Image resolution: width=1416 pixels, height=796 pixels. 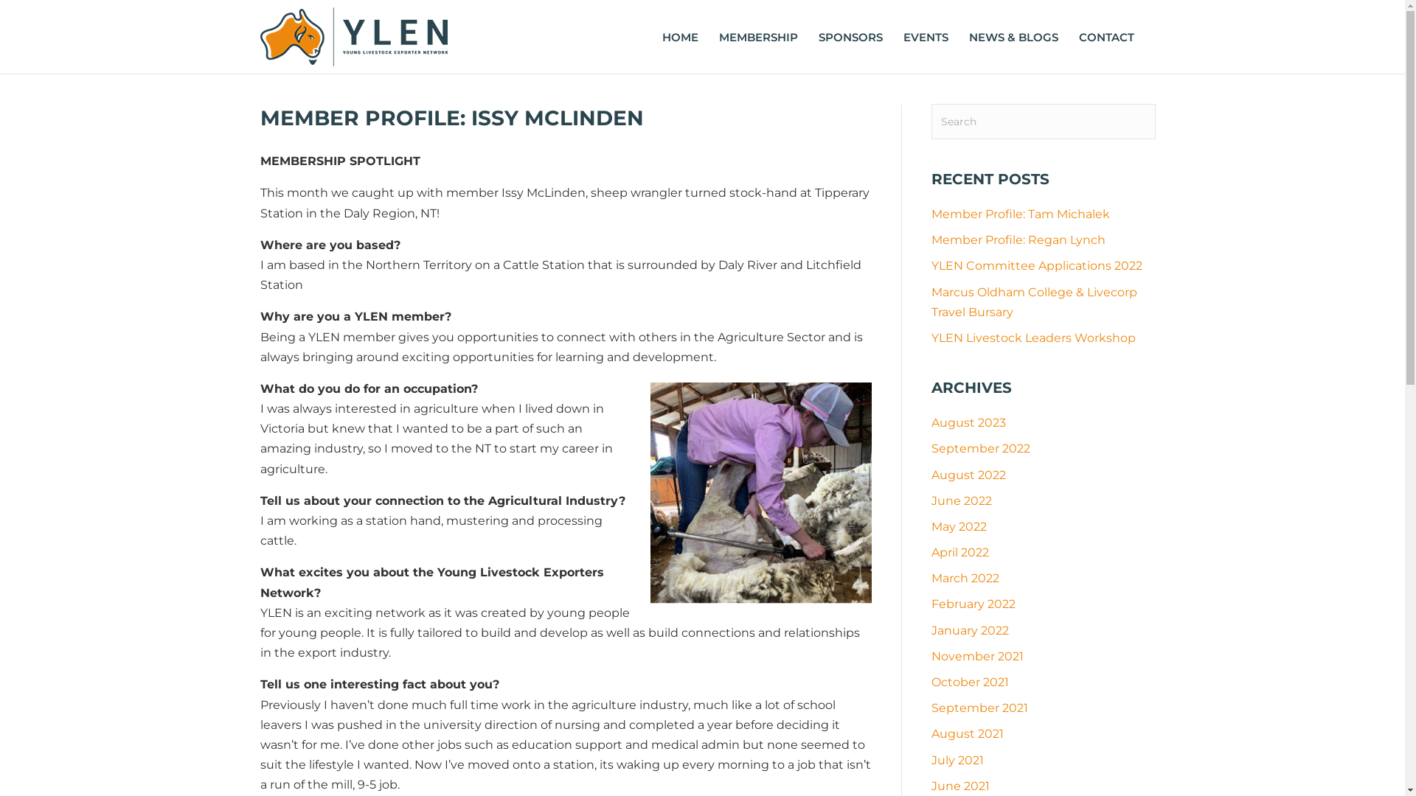 I want to click on June 2021, so click(x=960, y=786).